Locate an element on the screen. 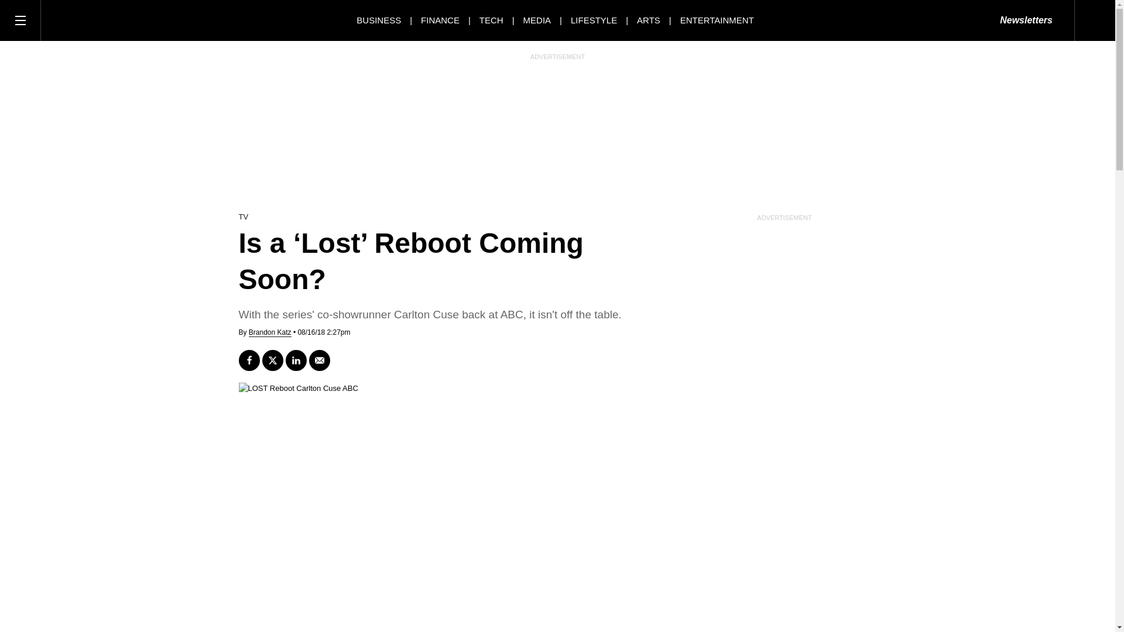 This screenshot has height=632, width=1124. ENTERTAINMENT is located at coordinates (717, 20).